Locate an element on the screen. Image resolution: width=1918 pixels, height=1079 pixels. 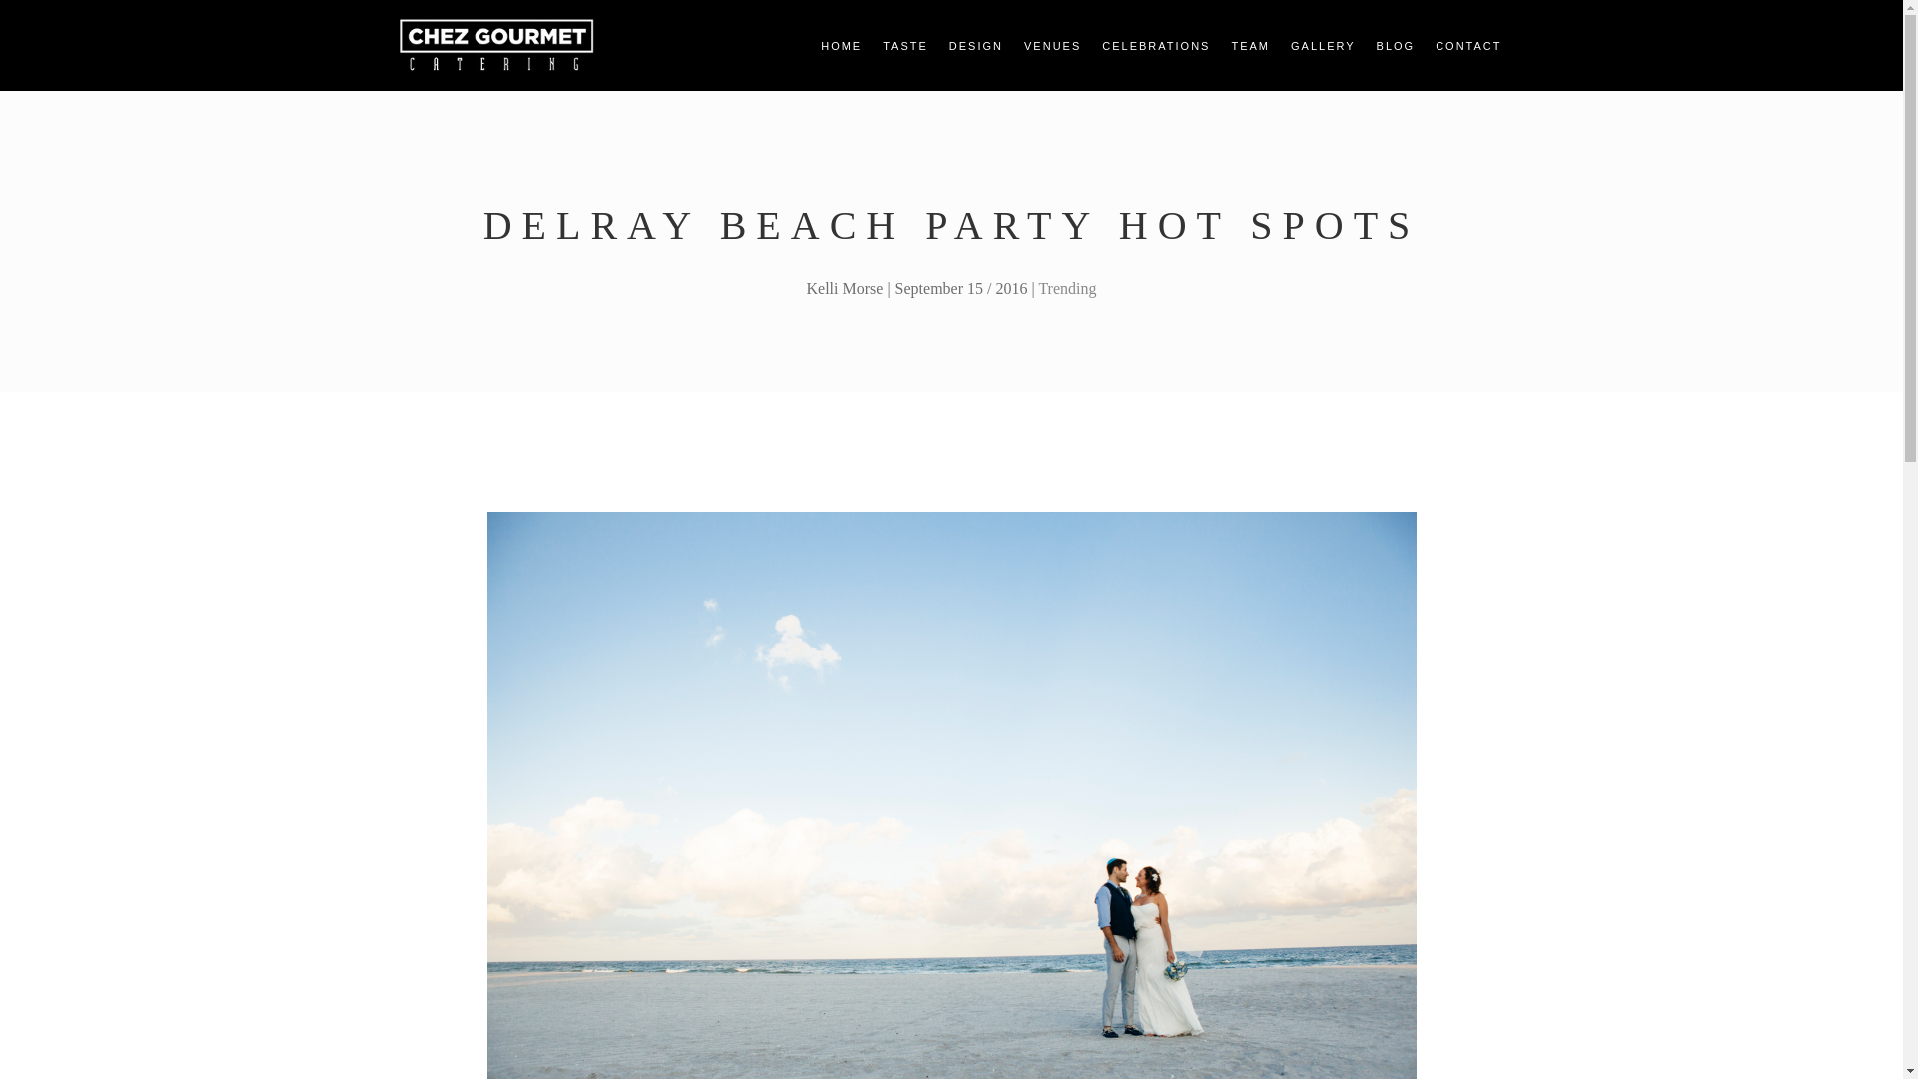
TEAM is located at coordinates (1248, 44).